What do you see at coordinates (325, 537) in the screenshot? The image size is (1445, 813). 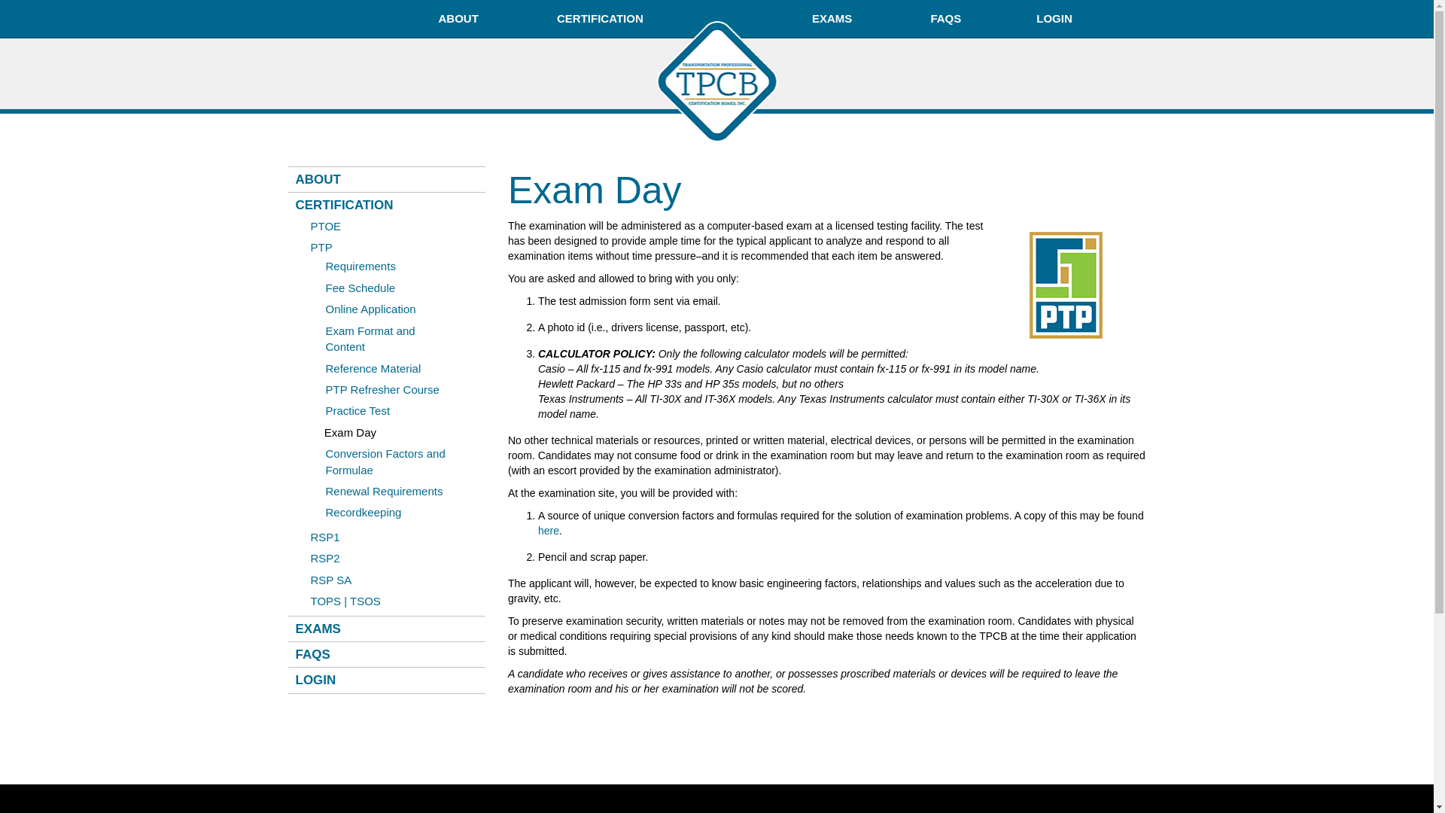 I see `RSP1` at bounding box center [325, 537].